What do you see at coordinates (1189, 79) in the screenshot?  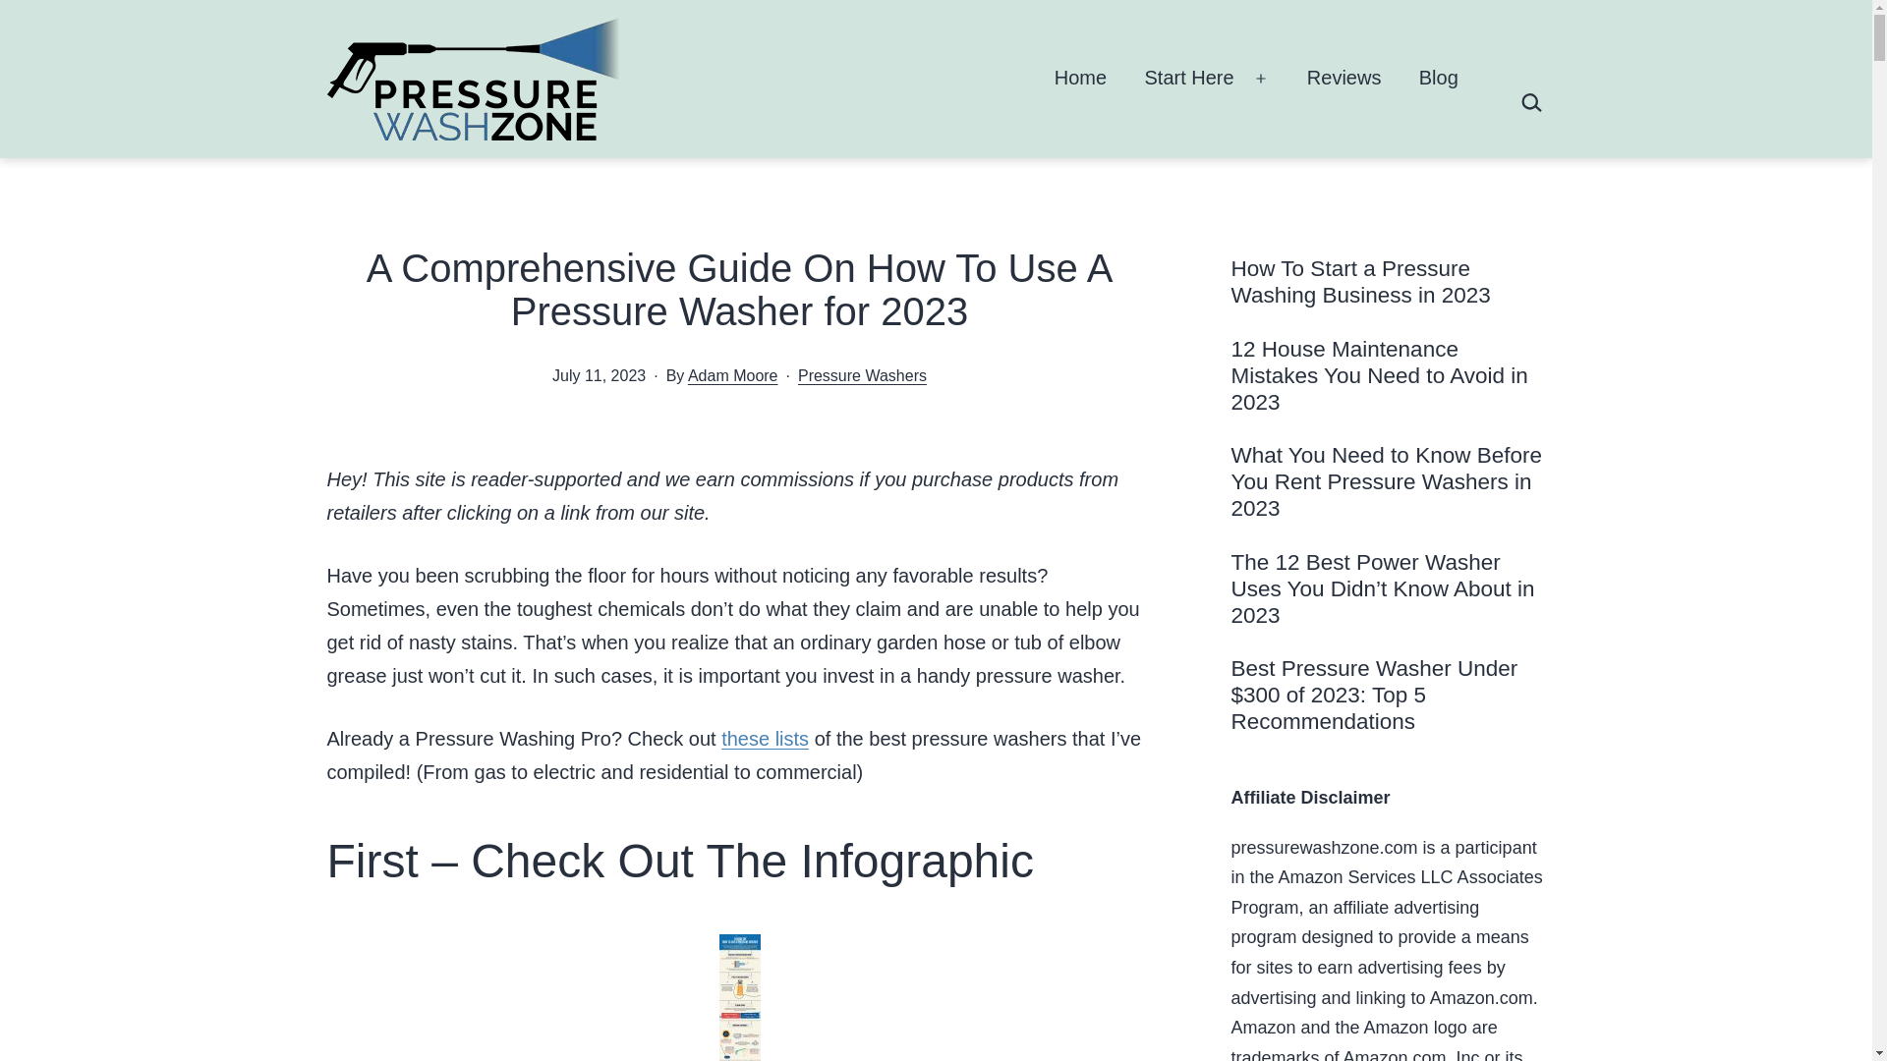 I see `Start Here` at bounding box center [1189, 79].